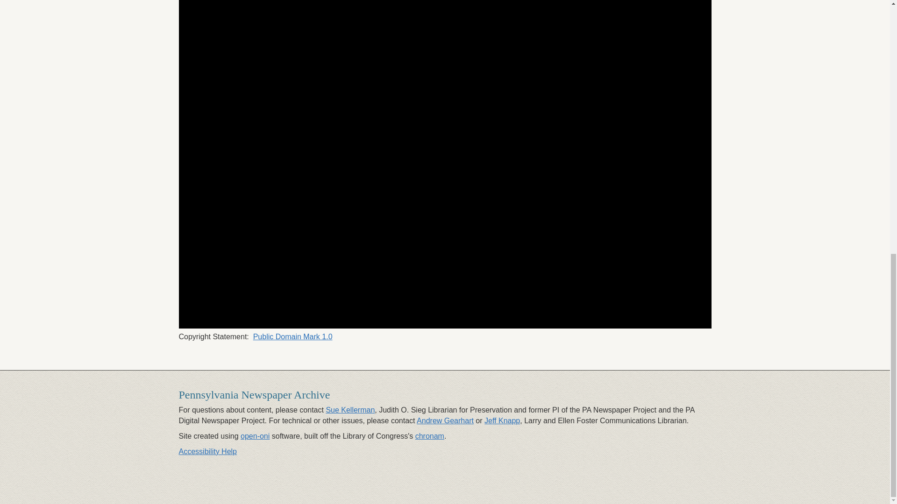 Image resolution: width=897 pixels, height=504 pixels. I want to click on Public Domain Mark 1.0, so click(292, 336).